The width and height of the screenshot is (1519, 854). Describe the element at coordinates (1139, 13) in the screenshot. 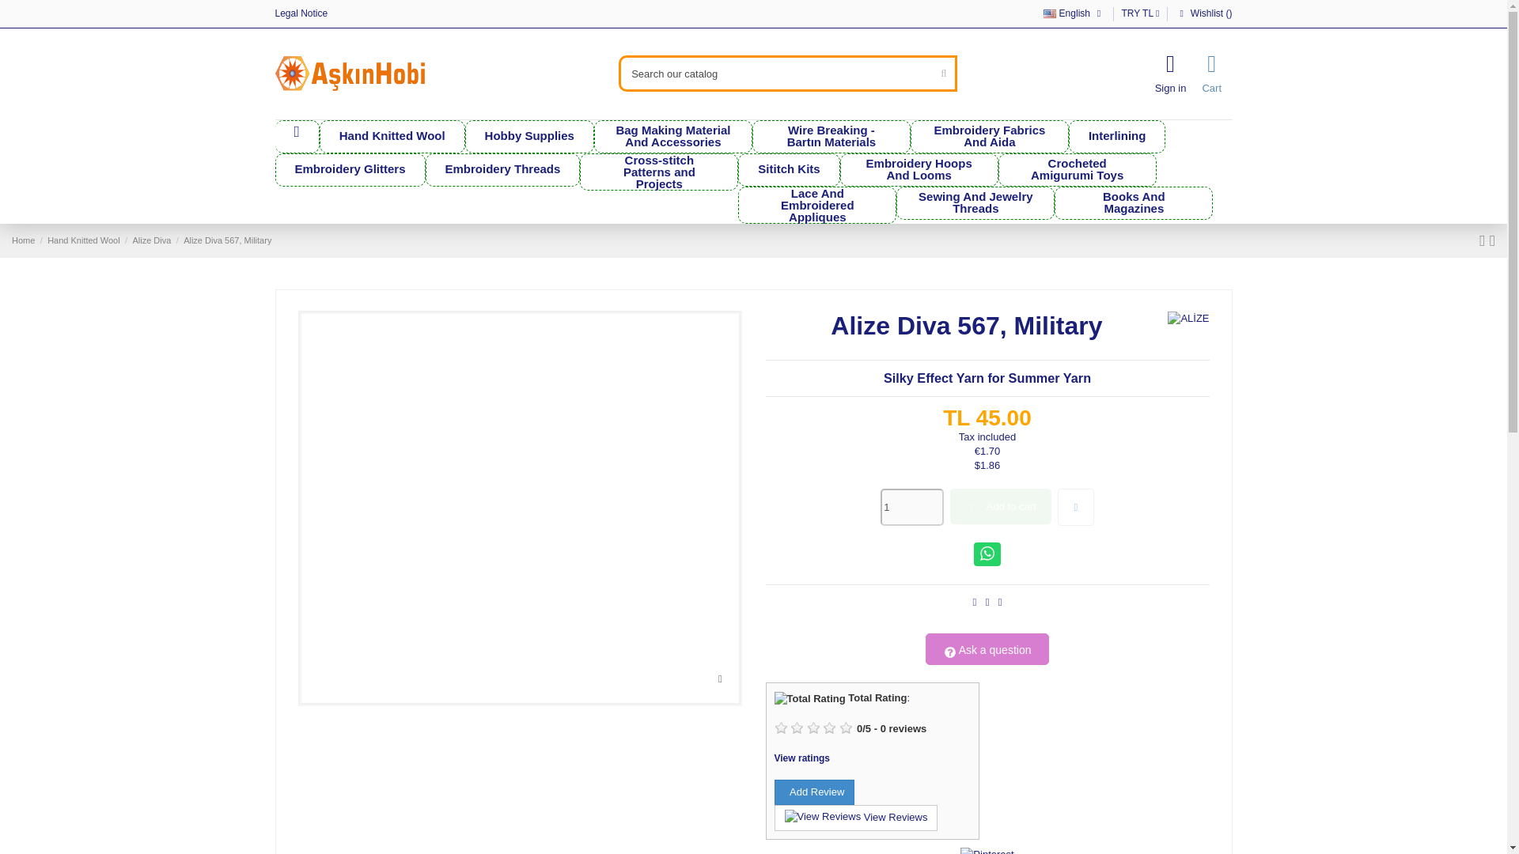

I see `TRY TL` at that location.